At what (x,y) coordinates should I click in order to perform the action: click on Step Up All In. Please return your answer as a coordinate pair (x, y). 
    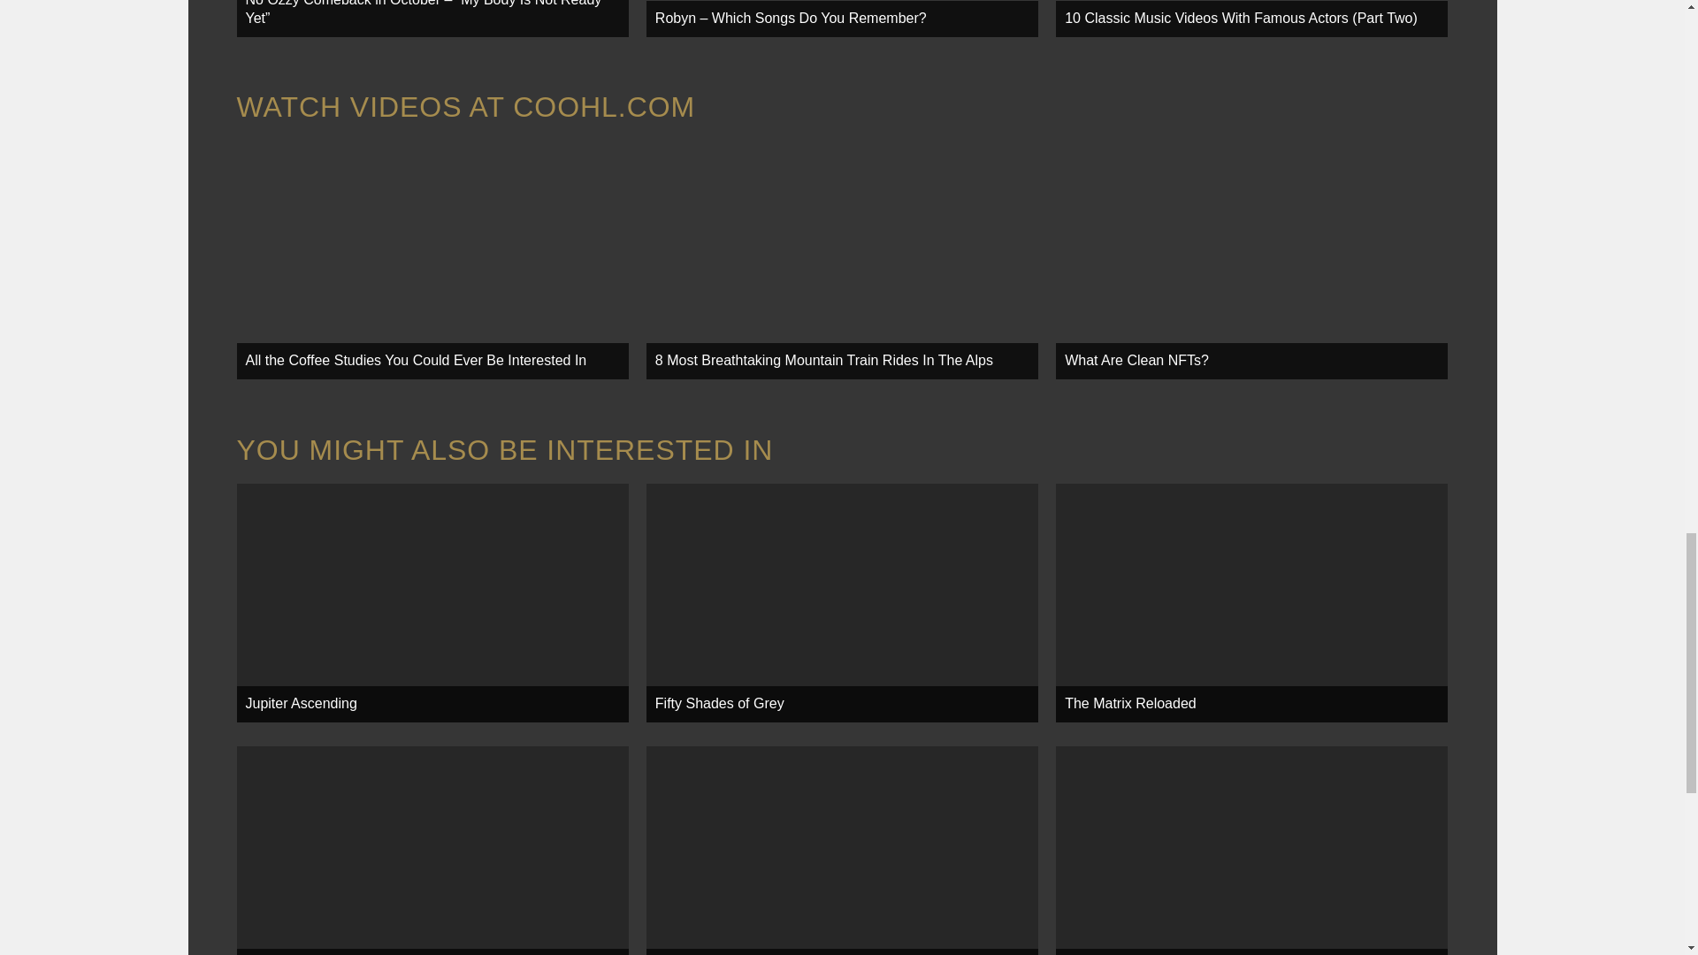
    Looking at the image, I should click on (842, 851).